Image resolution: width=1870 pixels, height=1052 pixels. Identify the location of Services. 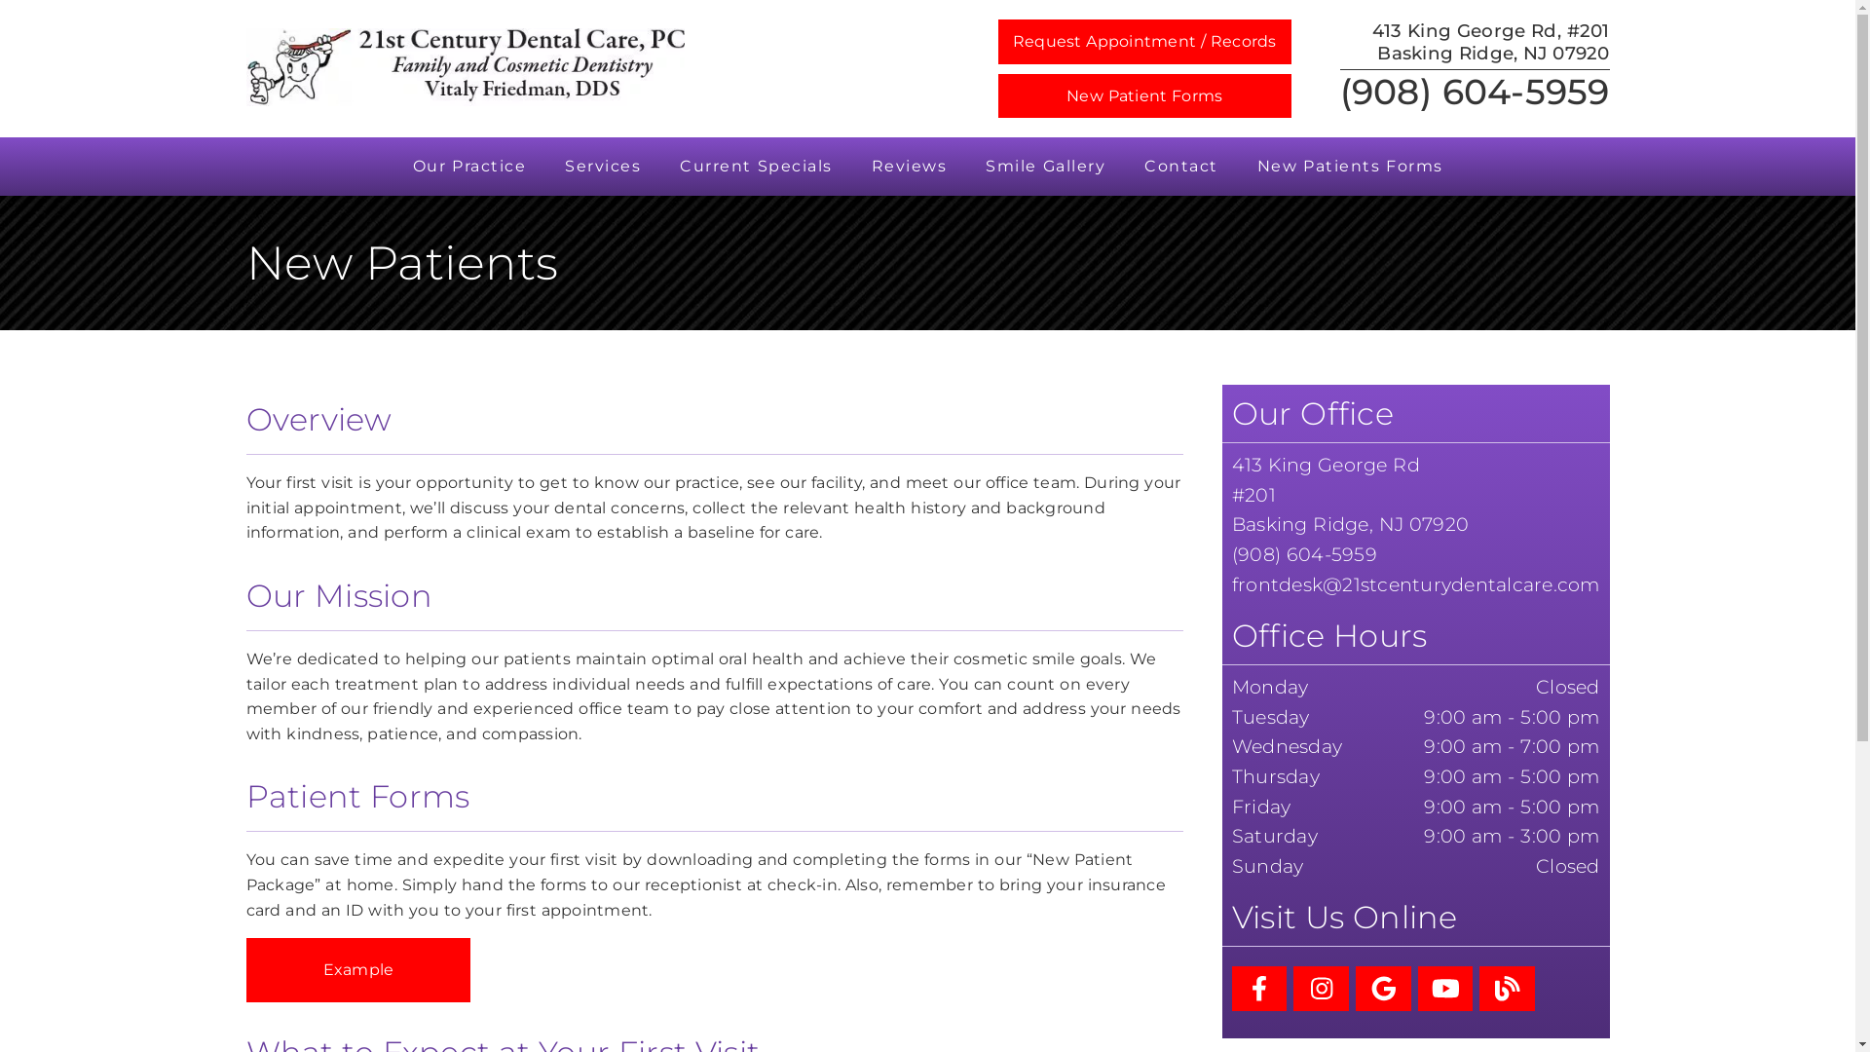
(603, 167).